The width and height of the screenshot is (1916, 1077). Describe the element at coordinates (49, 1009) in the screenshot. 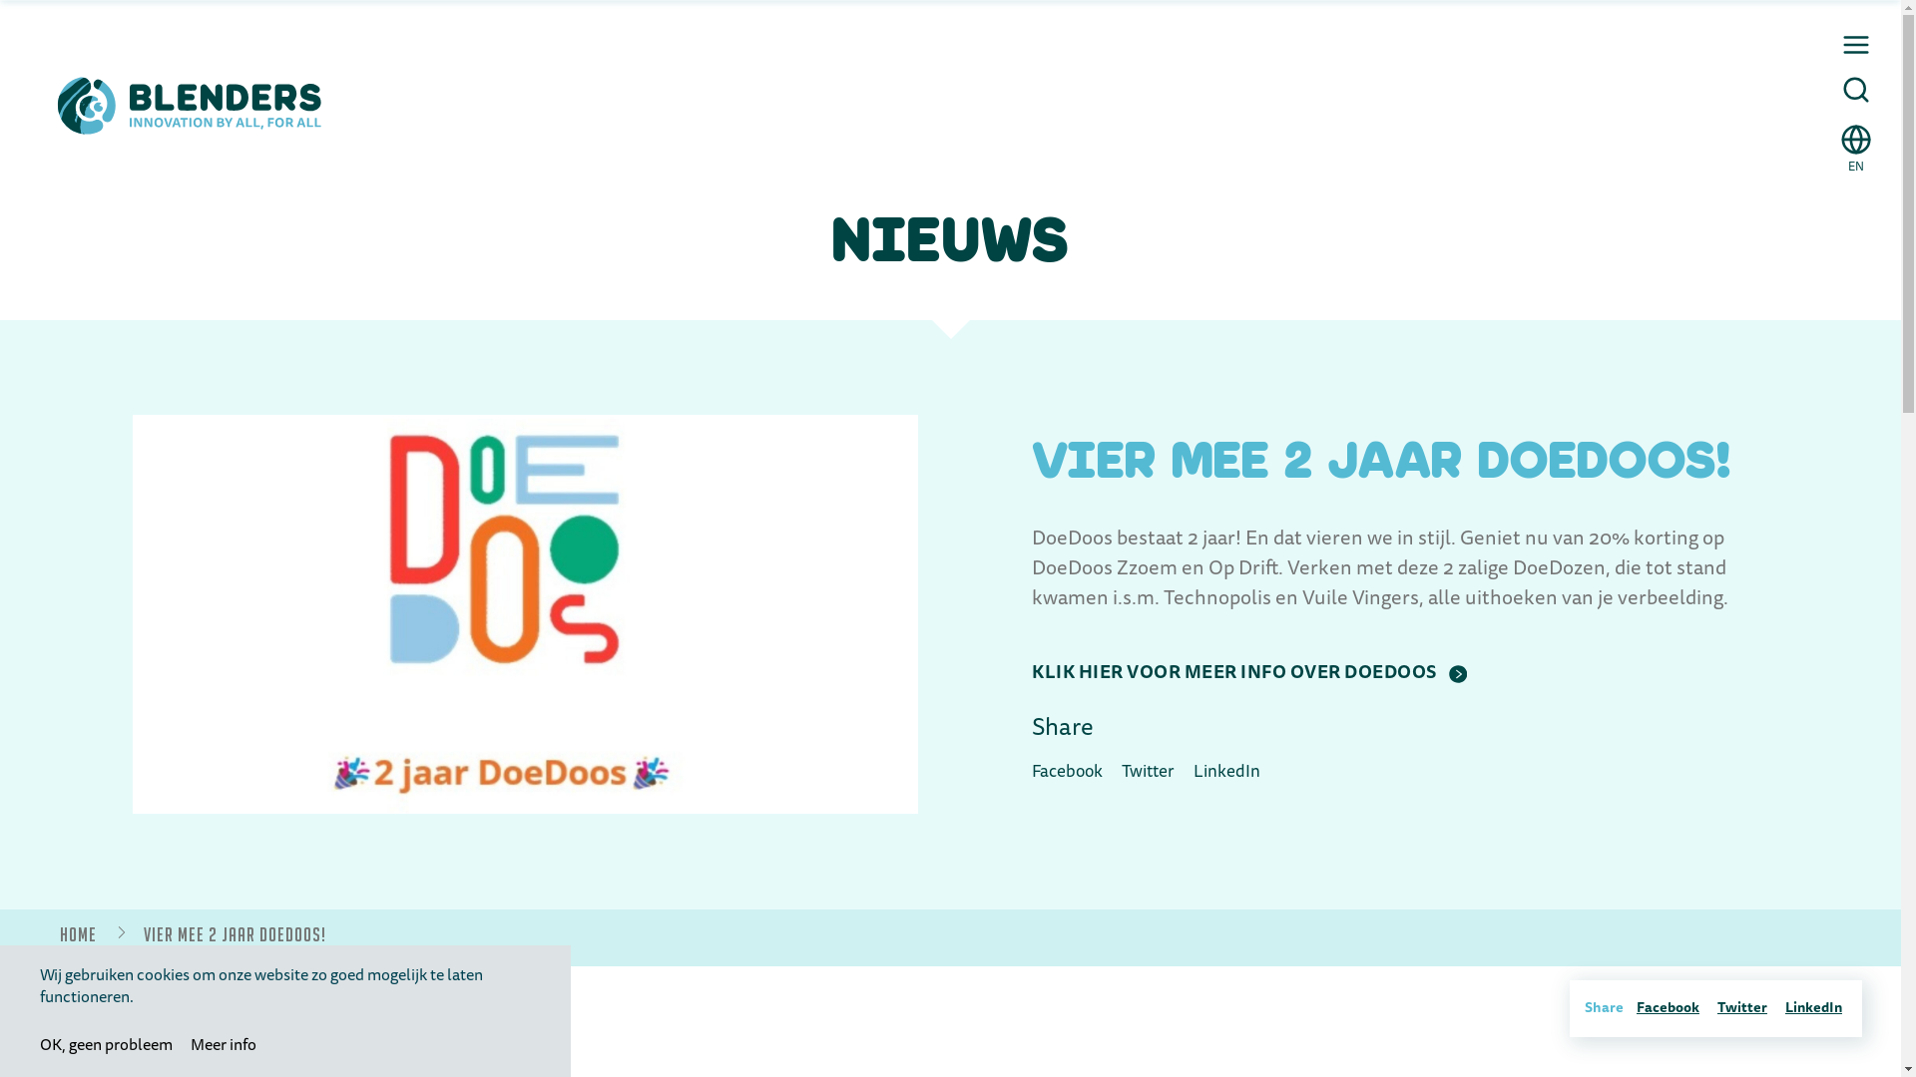

I see `Vorige` at that location.